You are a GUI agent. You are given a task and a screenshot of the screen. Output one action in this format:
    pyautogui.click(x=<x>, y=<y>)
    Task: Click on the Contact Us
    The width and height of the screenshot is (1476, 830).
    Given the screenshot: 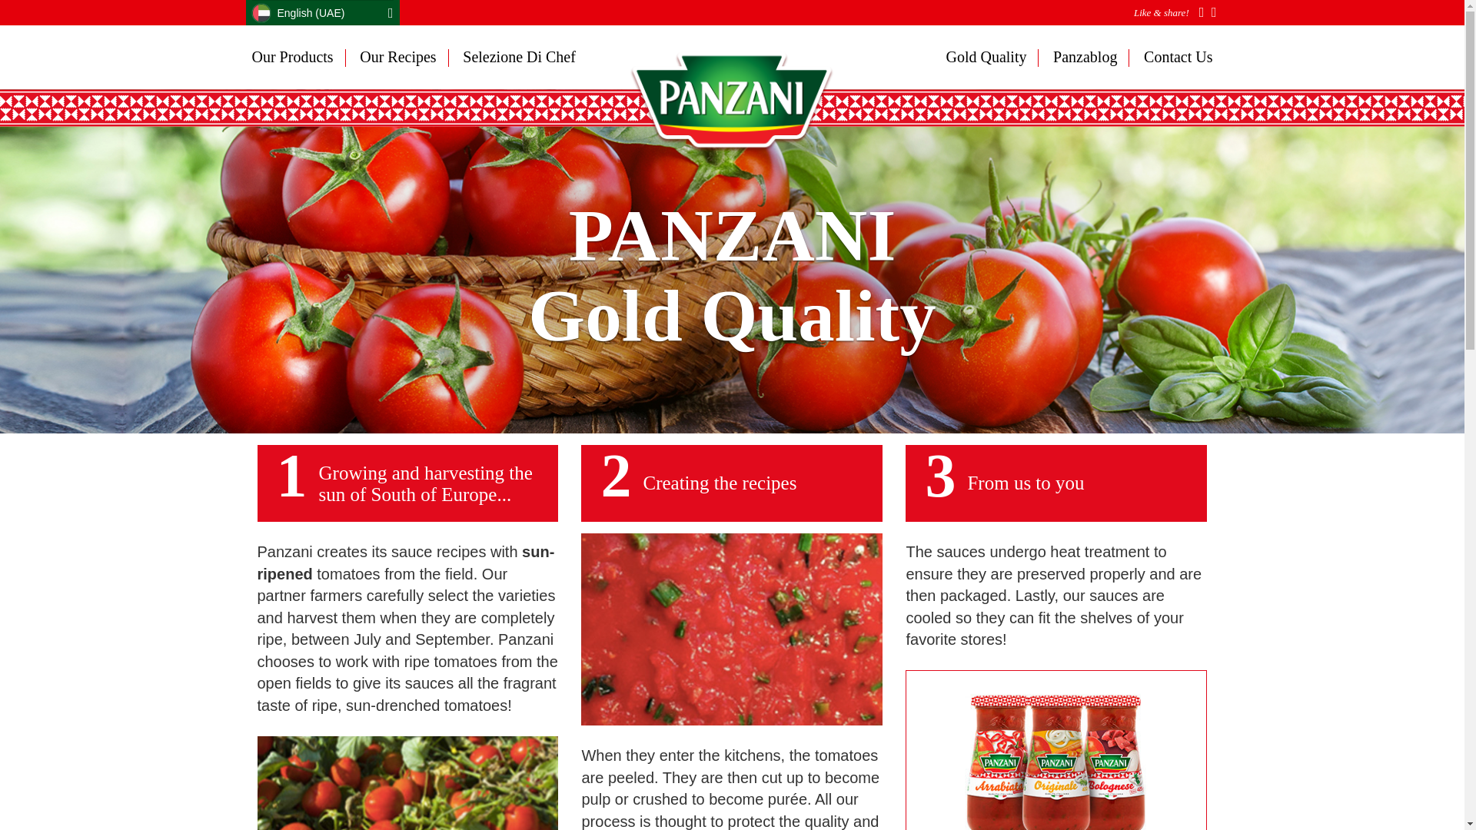 What is the action you would take?
    pyautogui.click(x=1172, y=57)
    